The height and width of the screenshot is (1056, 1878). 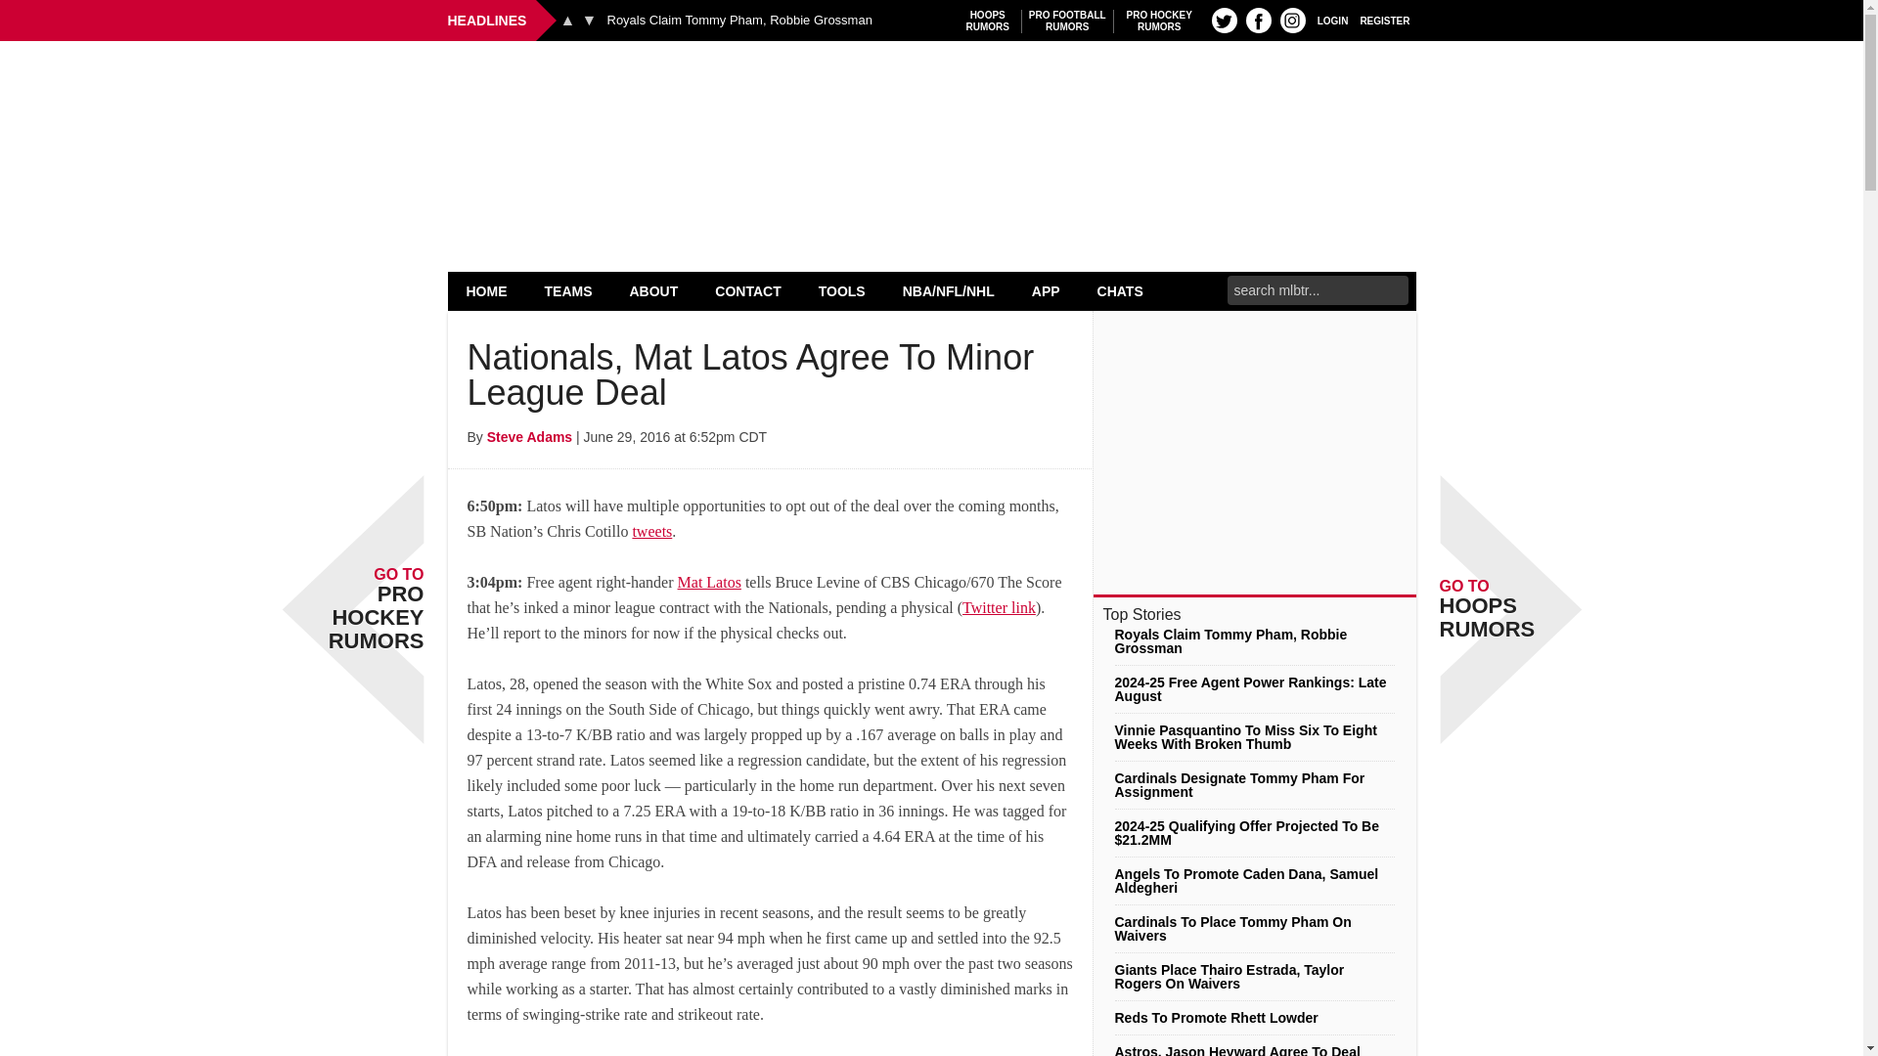 What do you see at coordinates (589, 20) in the screenshot?
I see `Next` at bounding box center [589, 20].